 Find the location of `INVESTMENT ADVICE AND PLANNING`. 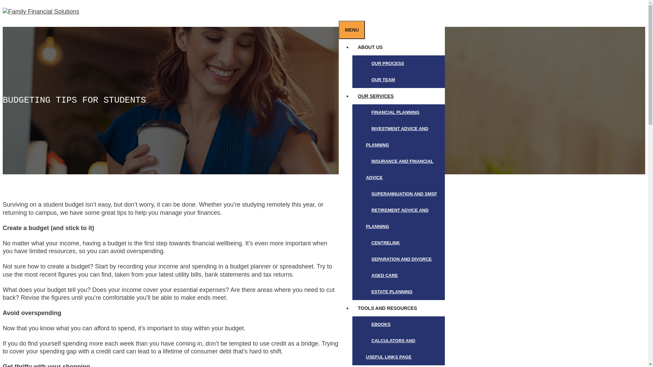

INVESTMENT ADVICE AND PLANNING is located at coordinates (397, 137).